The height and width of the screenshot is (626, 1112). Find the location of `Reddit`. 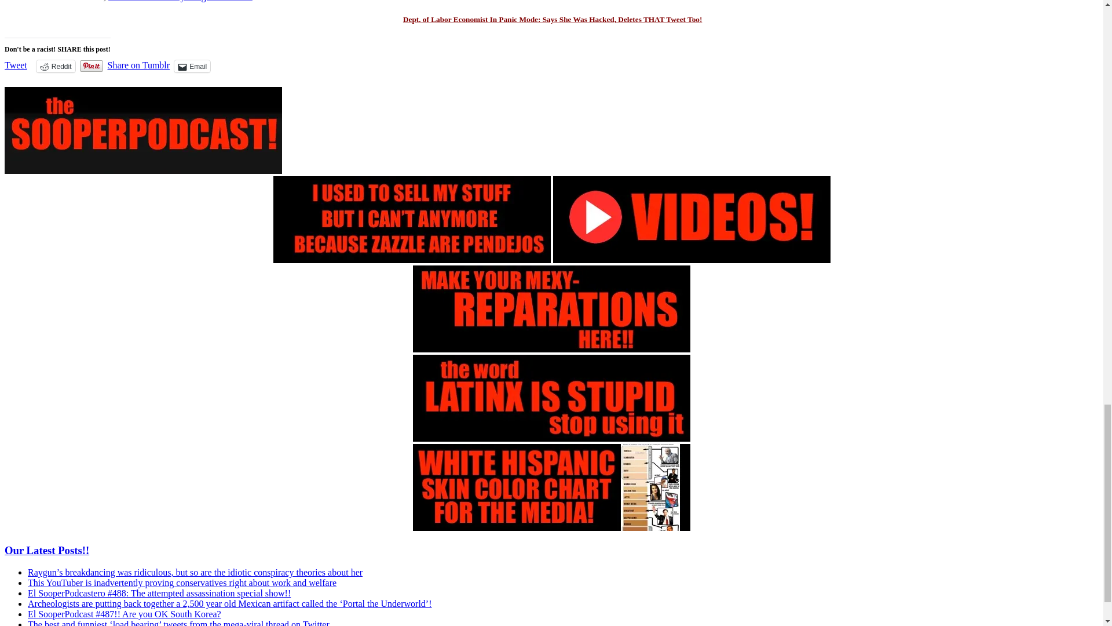

Reddit is located at coordinates (56, 66).